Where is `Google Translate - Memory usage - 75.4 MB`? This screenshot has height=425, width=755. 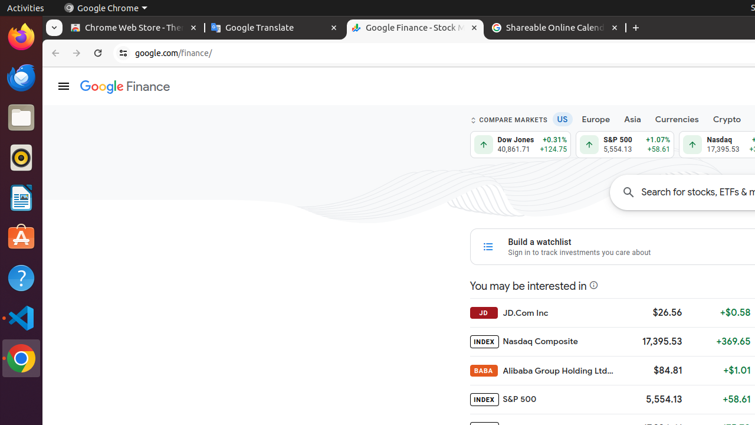 Google Translate - Memory usage - 75.4 MB is located at coordinates (275, 28).